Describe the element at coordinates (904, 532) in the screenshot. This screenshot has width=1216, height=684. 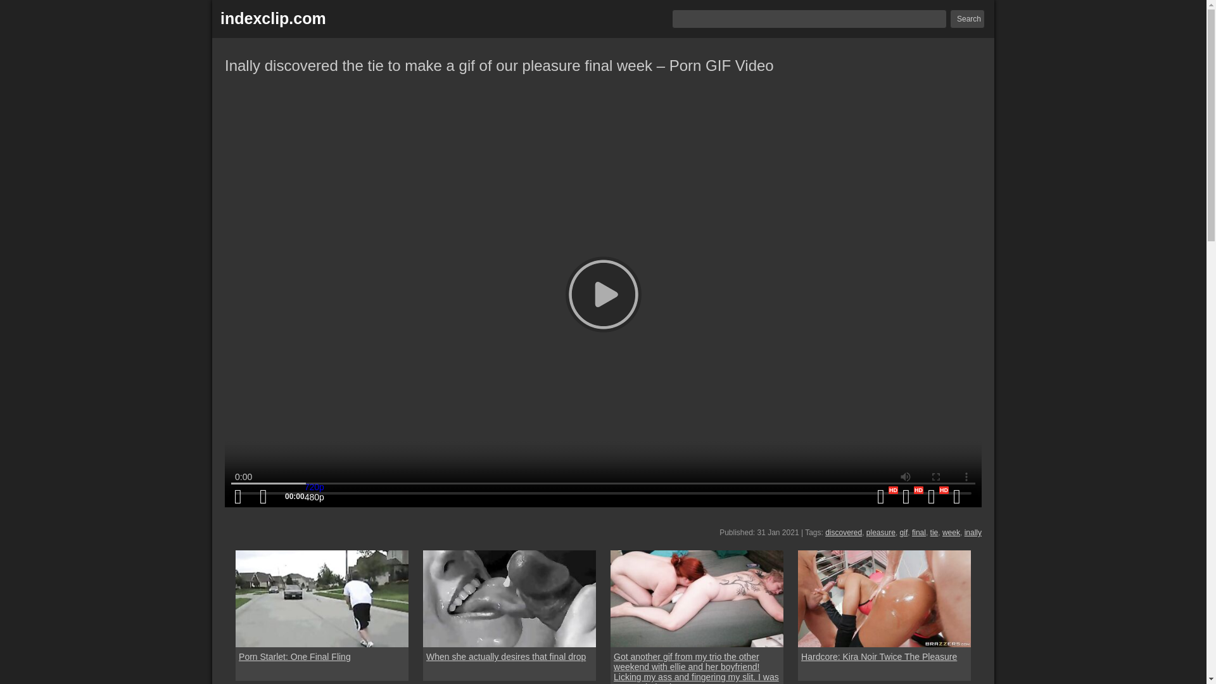
I see `gif` at that location.